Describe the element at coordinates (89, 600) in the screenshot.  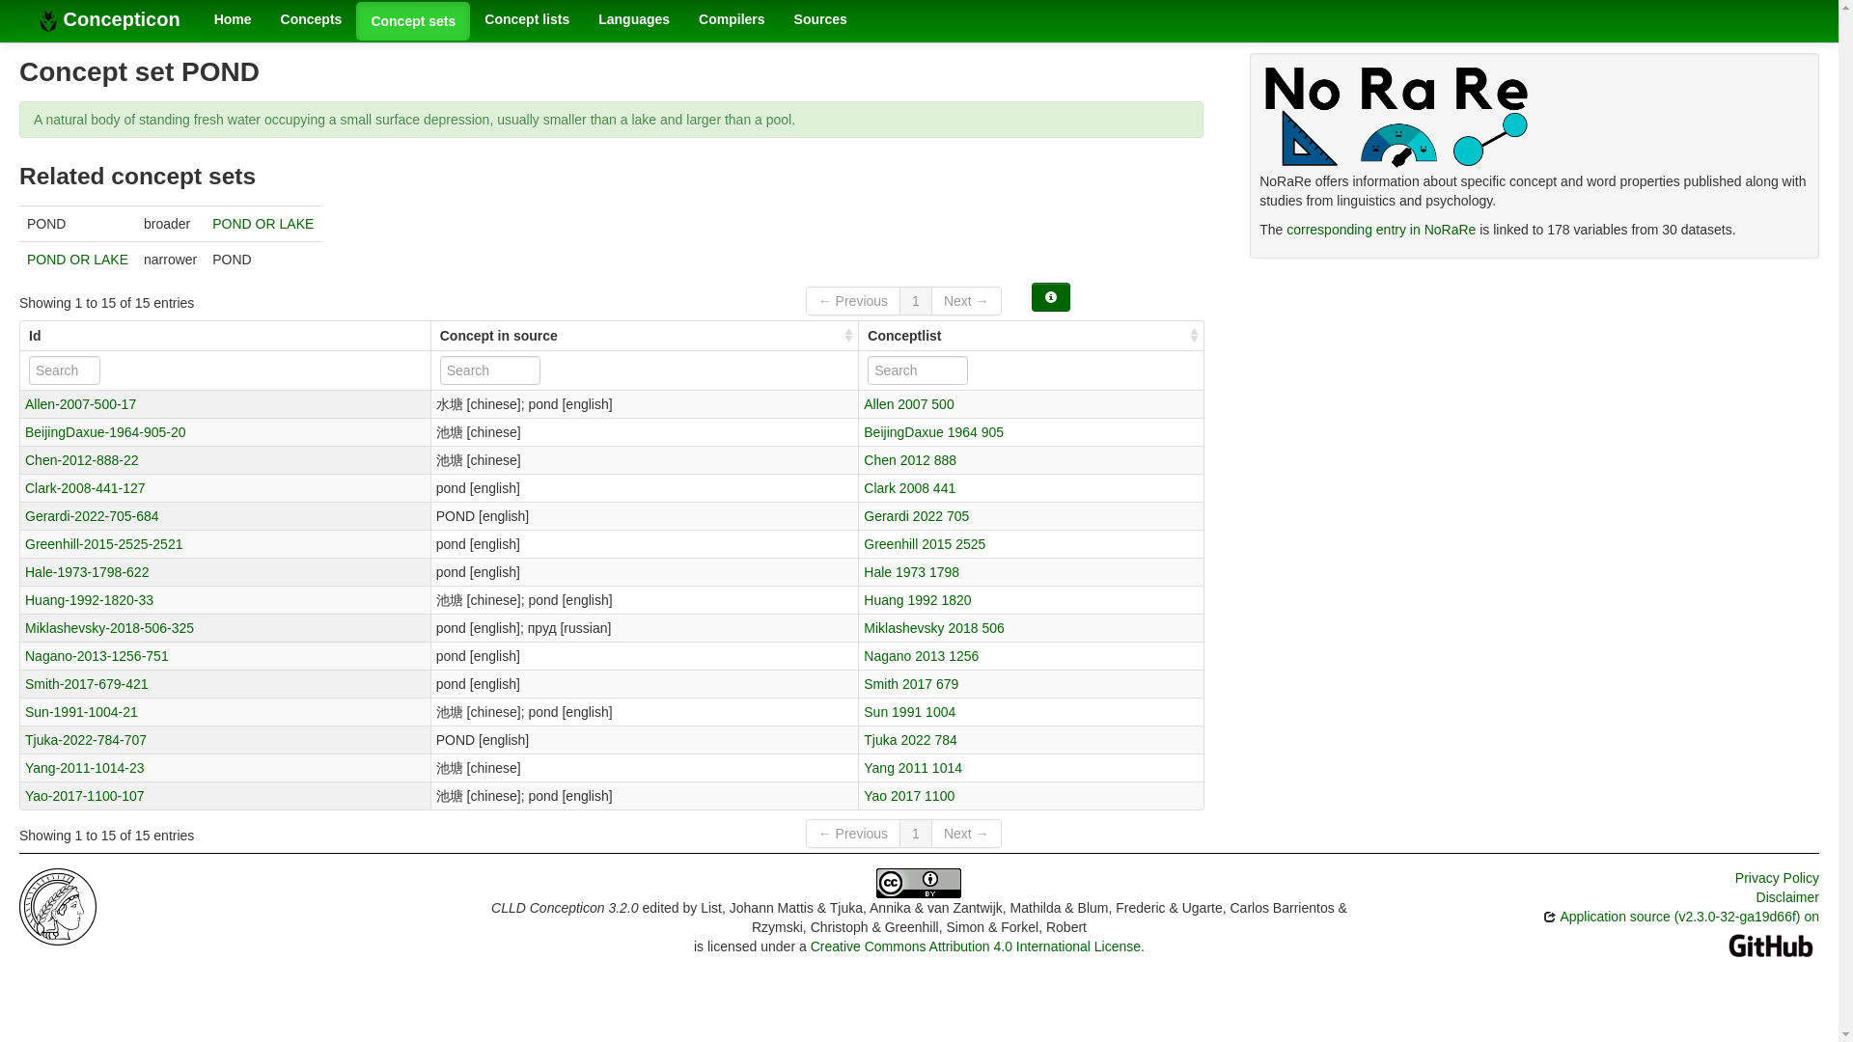
I see `Huang-1992-1820-33` at that location.